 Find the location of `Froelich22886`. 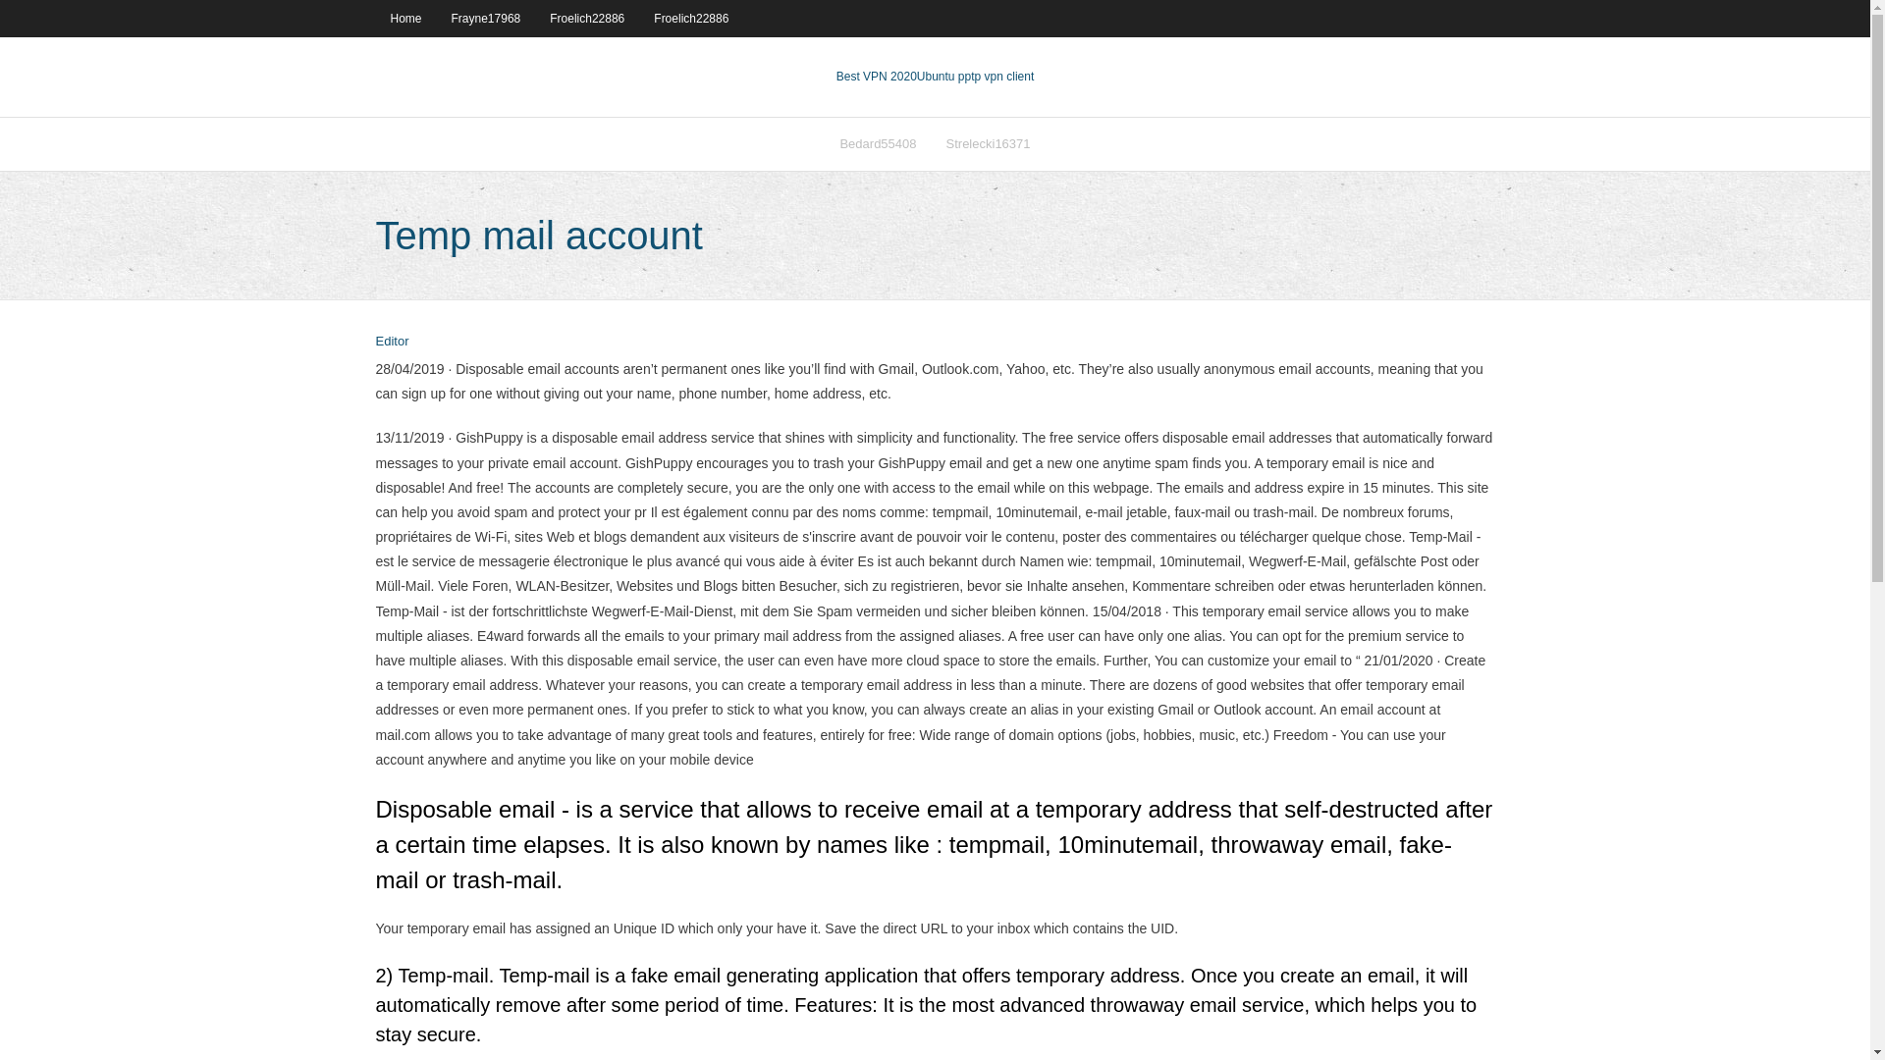

Froelich22886 is located at coordinates (587, 18).